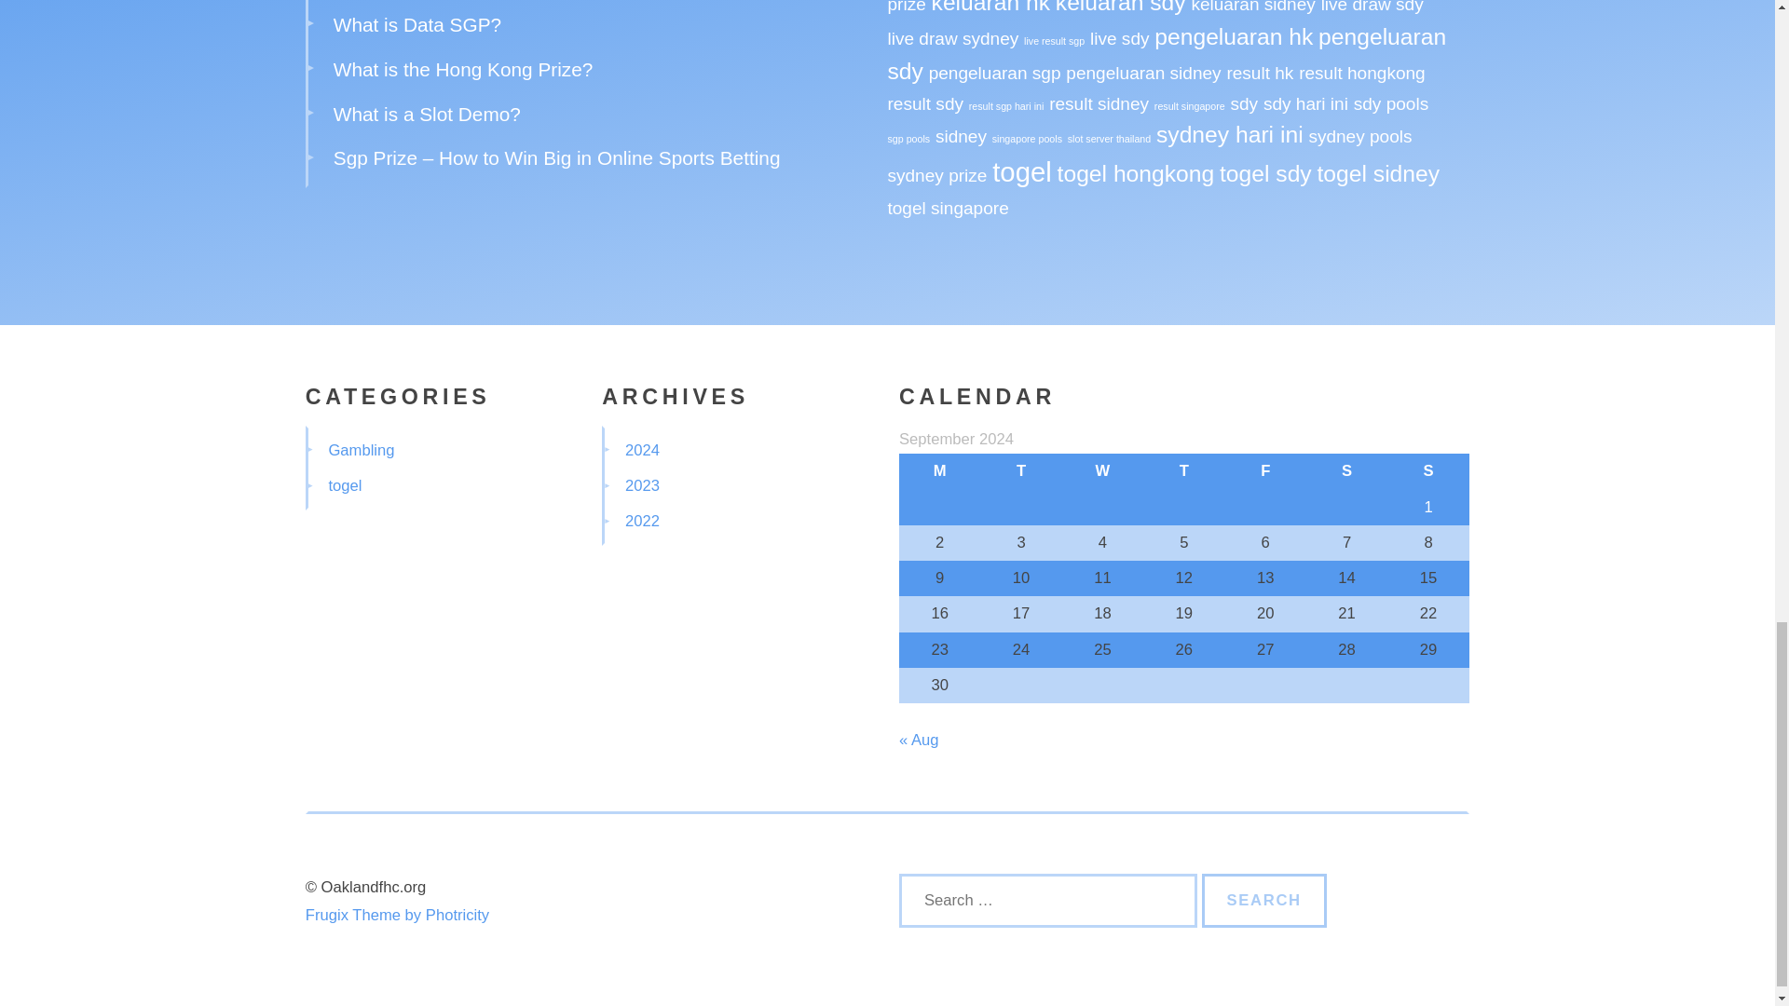 The image size is (1789, 1006). Describe the element at coordinates (1252, 7) in the screenshot. I see `keluaran sidney` at that location.